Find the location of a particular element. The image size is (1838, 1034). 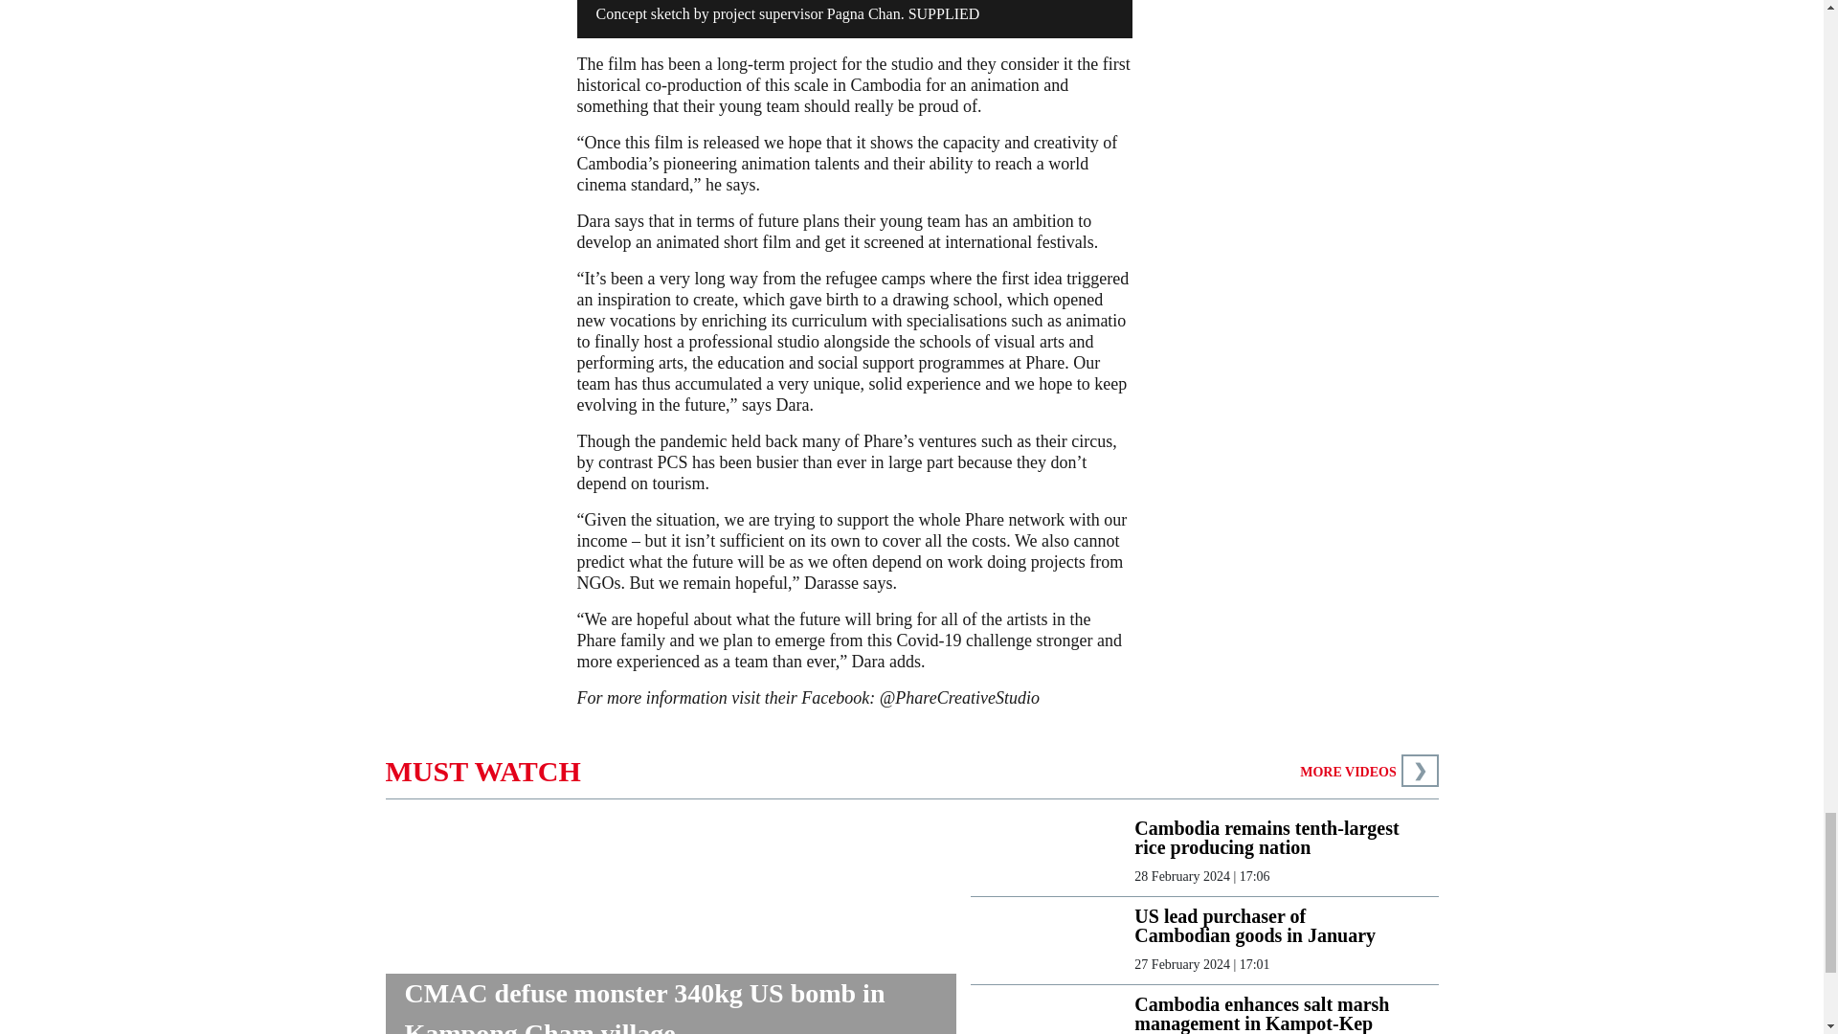

CMAC defuse monster 340kg US bomb in Kampong Cham village is located at coordinates (670, 1003).